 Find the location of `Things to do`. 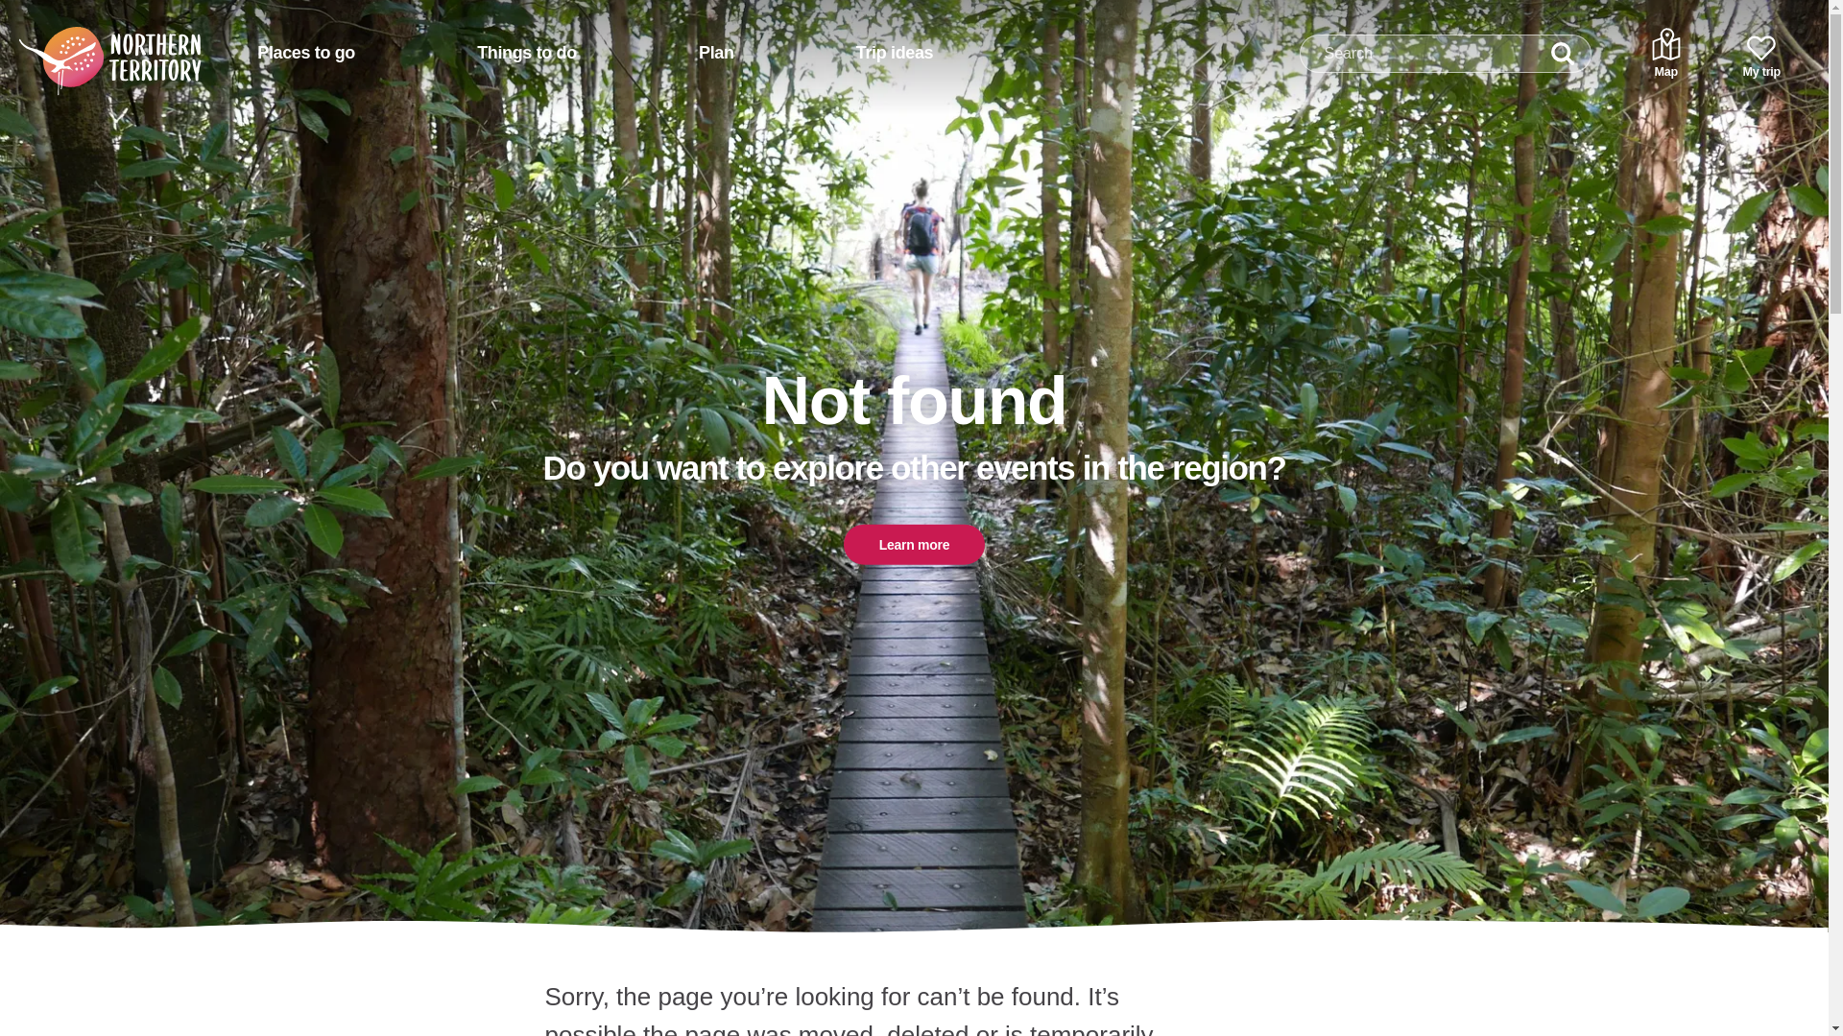

Things to do is located at coordinates (526, 54).